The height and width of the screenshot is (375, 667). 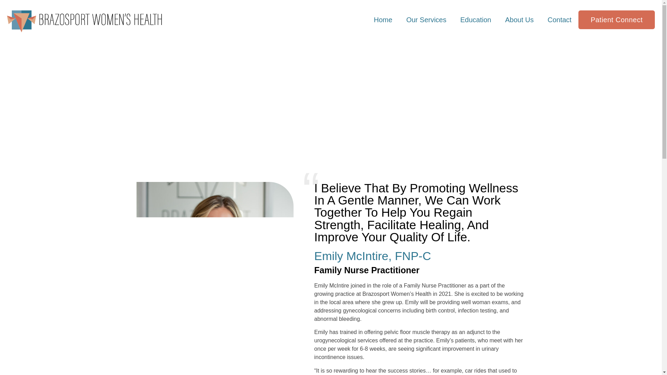 I want to click on About Us, so click(x=519, y=19).